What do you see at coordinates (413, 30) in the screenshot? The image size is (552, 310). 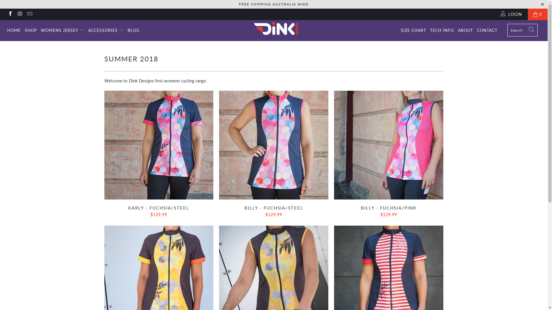 I see `SIZE CHART` at bounding box center [413, 30].